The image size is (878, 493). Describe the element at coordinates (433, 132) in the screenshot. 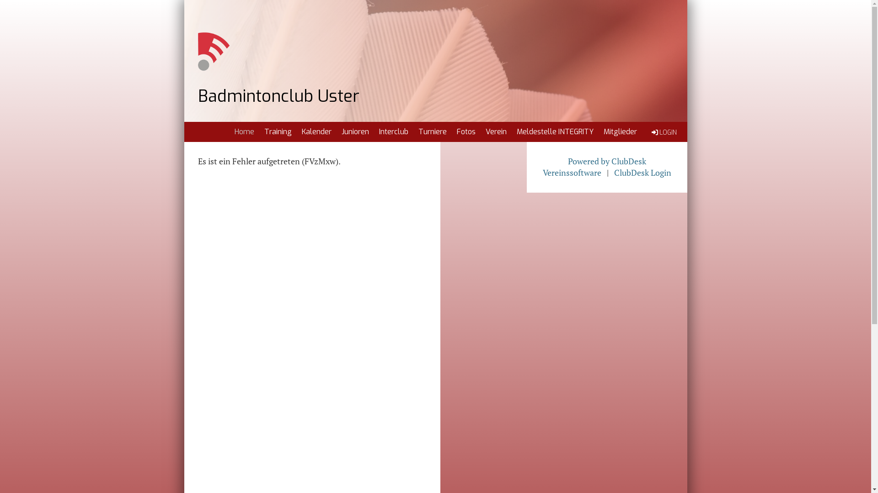

I see `Turniere` at that location.